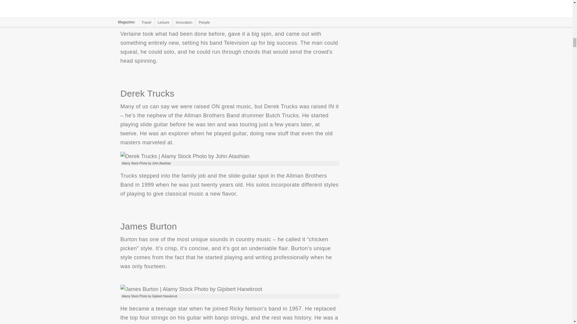  Describe the element at coordinates (185, 156) in the screenshot. I see `Derek Trucks` at that location.